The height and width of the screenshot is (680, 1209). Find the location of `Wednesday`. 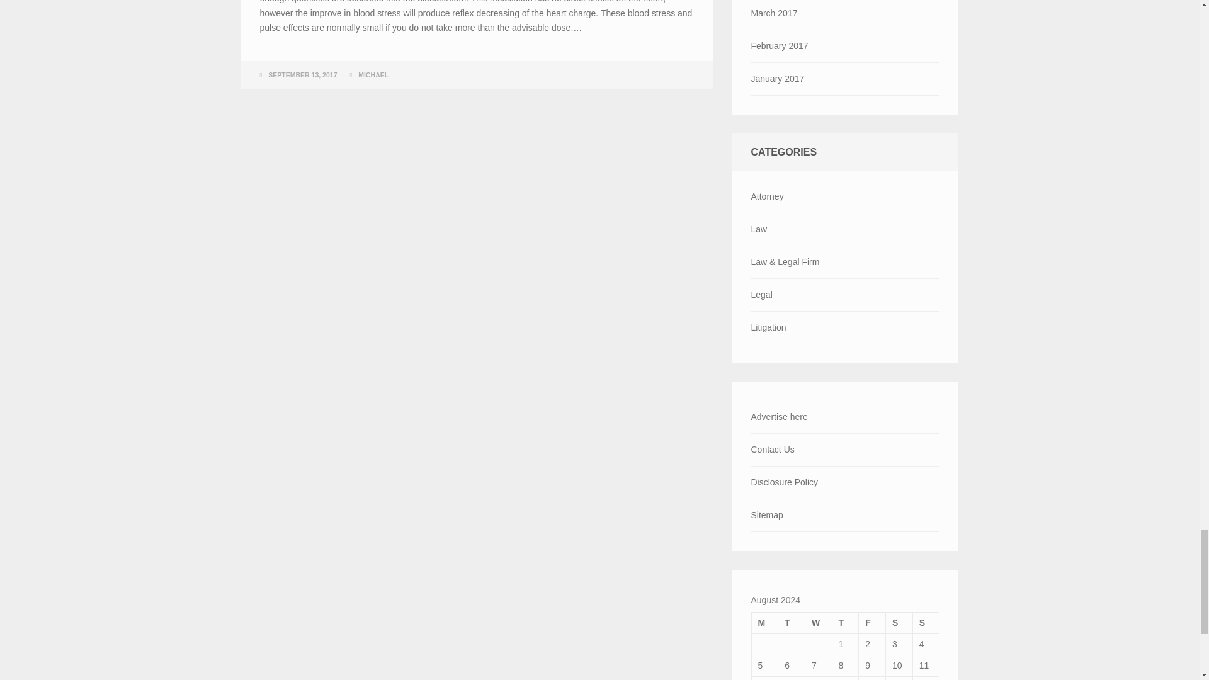

Wednesday is located at coordinates (818, 622).